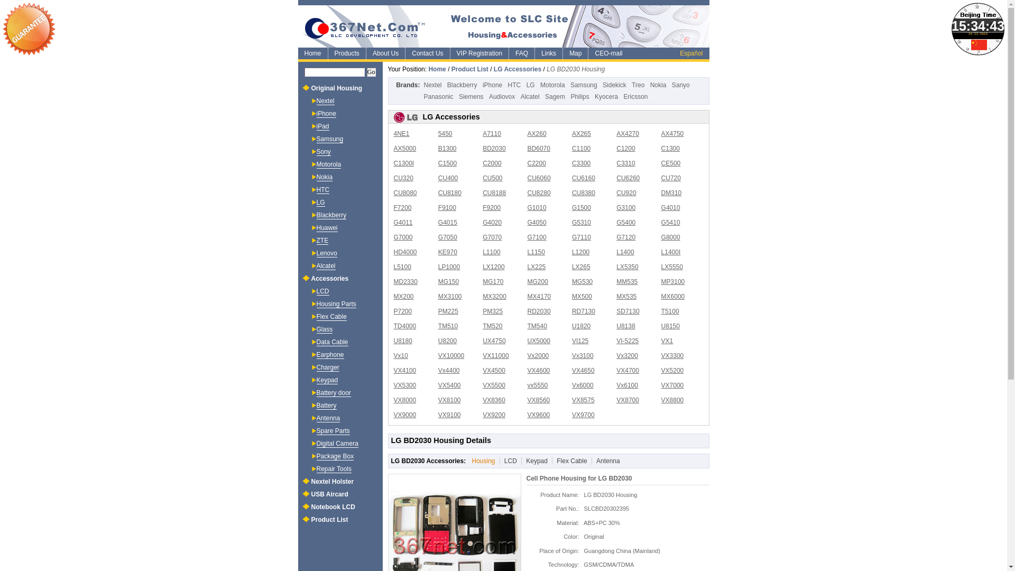  Describe the element at coordinates (371, 72) in the screenshot. I see `Go` at that location.